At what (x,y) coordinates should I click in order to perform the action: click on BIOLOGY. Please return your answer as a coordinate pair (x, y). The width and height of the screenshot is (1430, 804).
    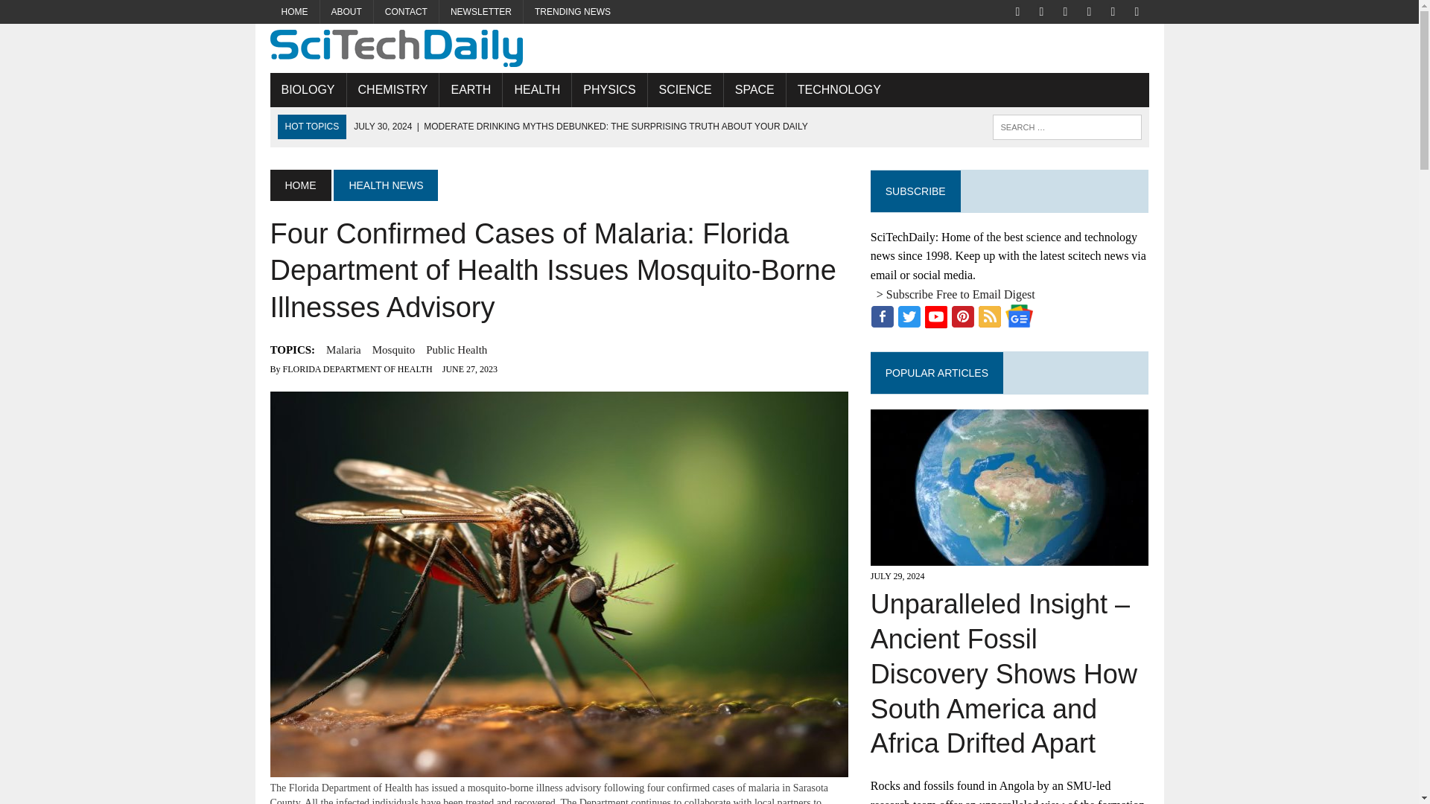
    Looking at the image, I should click on (308, 89).